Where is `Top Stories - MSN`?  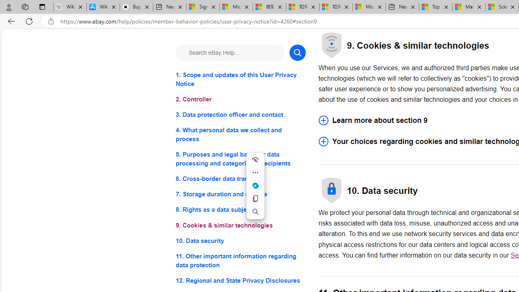
Top Stories - MSN is located at coordinates (435, 7).